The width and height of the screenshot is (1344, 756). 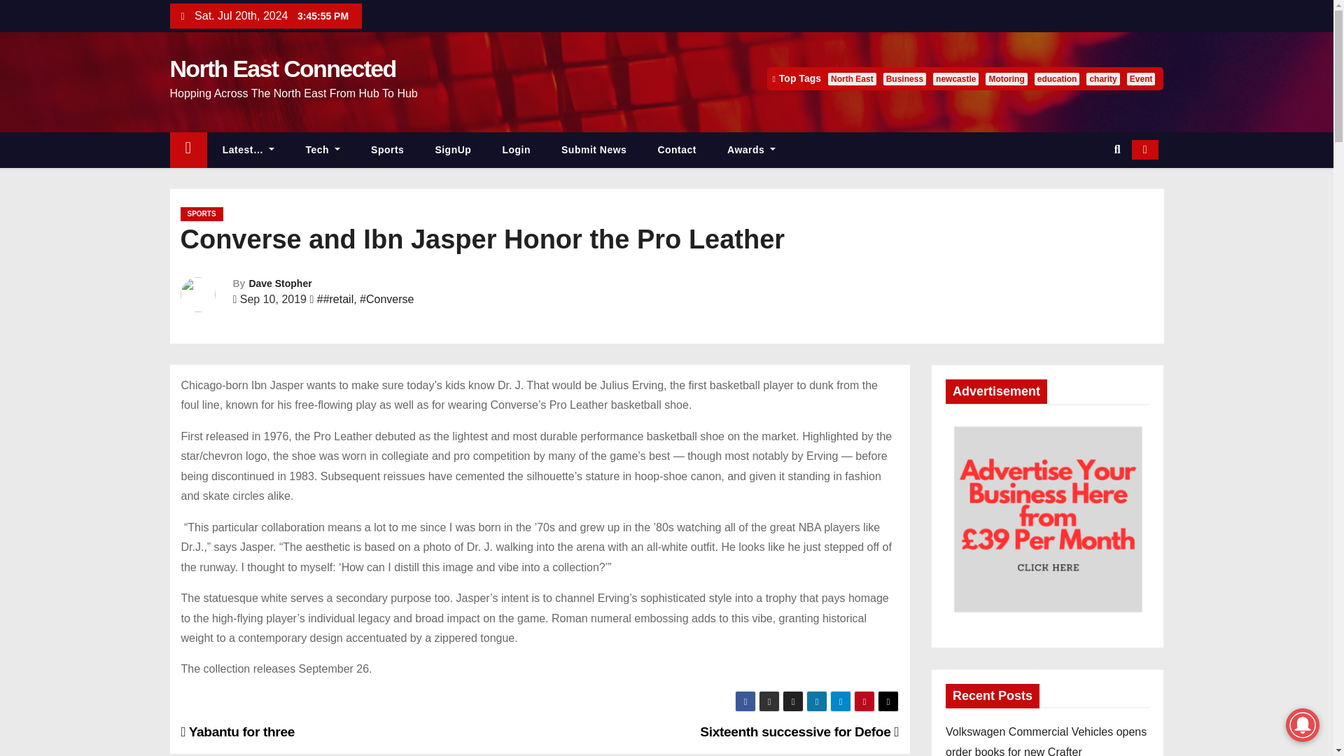 What do you see at coordinates (388, 150) in the screenshot?
I see `Sports` at bounding box center [388, 150].